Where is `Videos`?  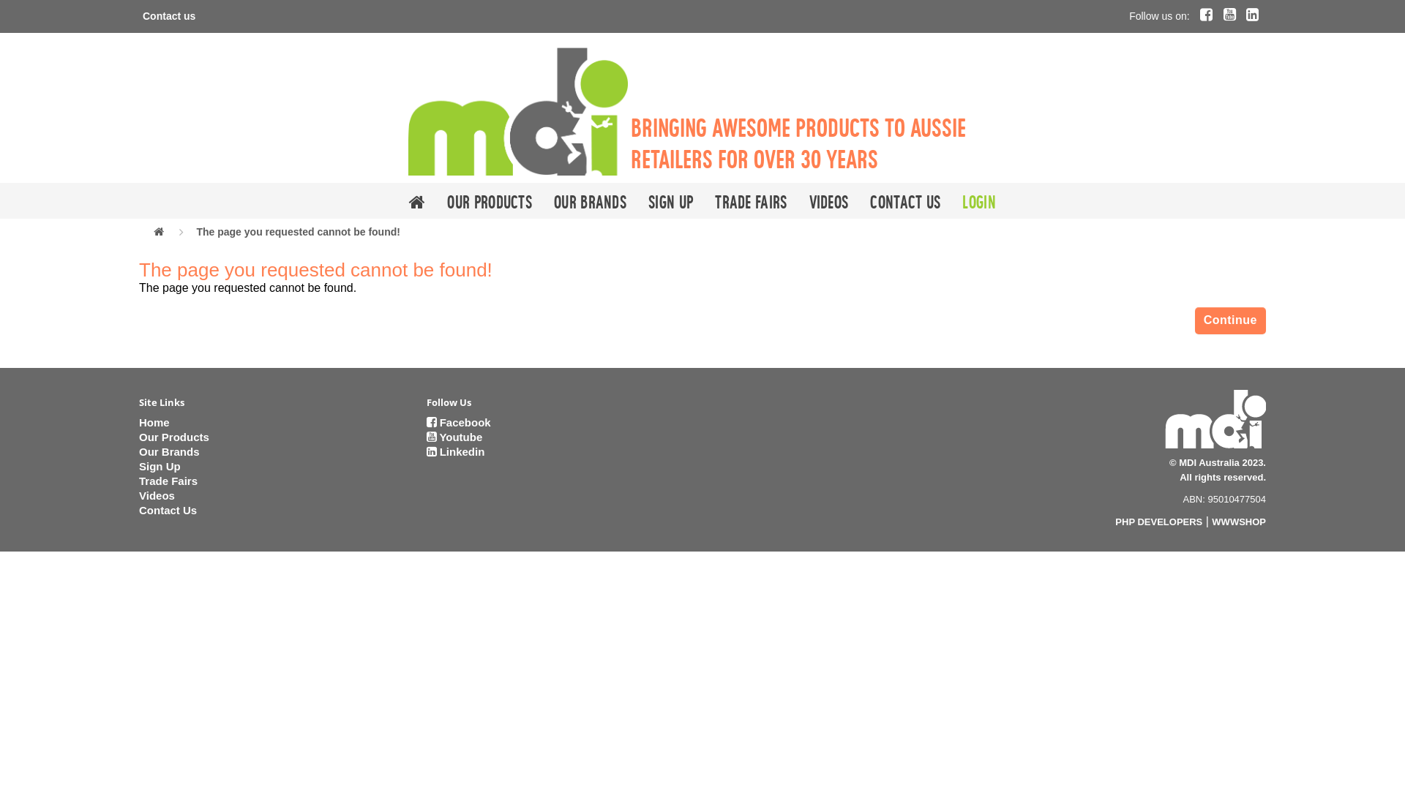 Videos is located at coordinates (829, 200).